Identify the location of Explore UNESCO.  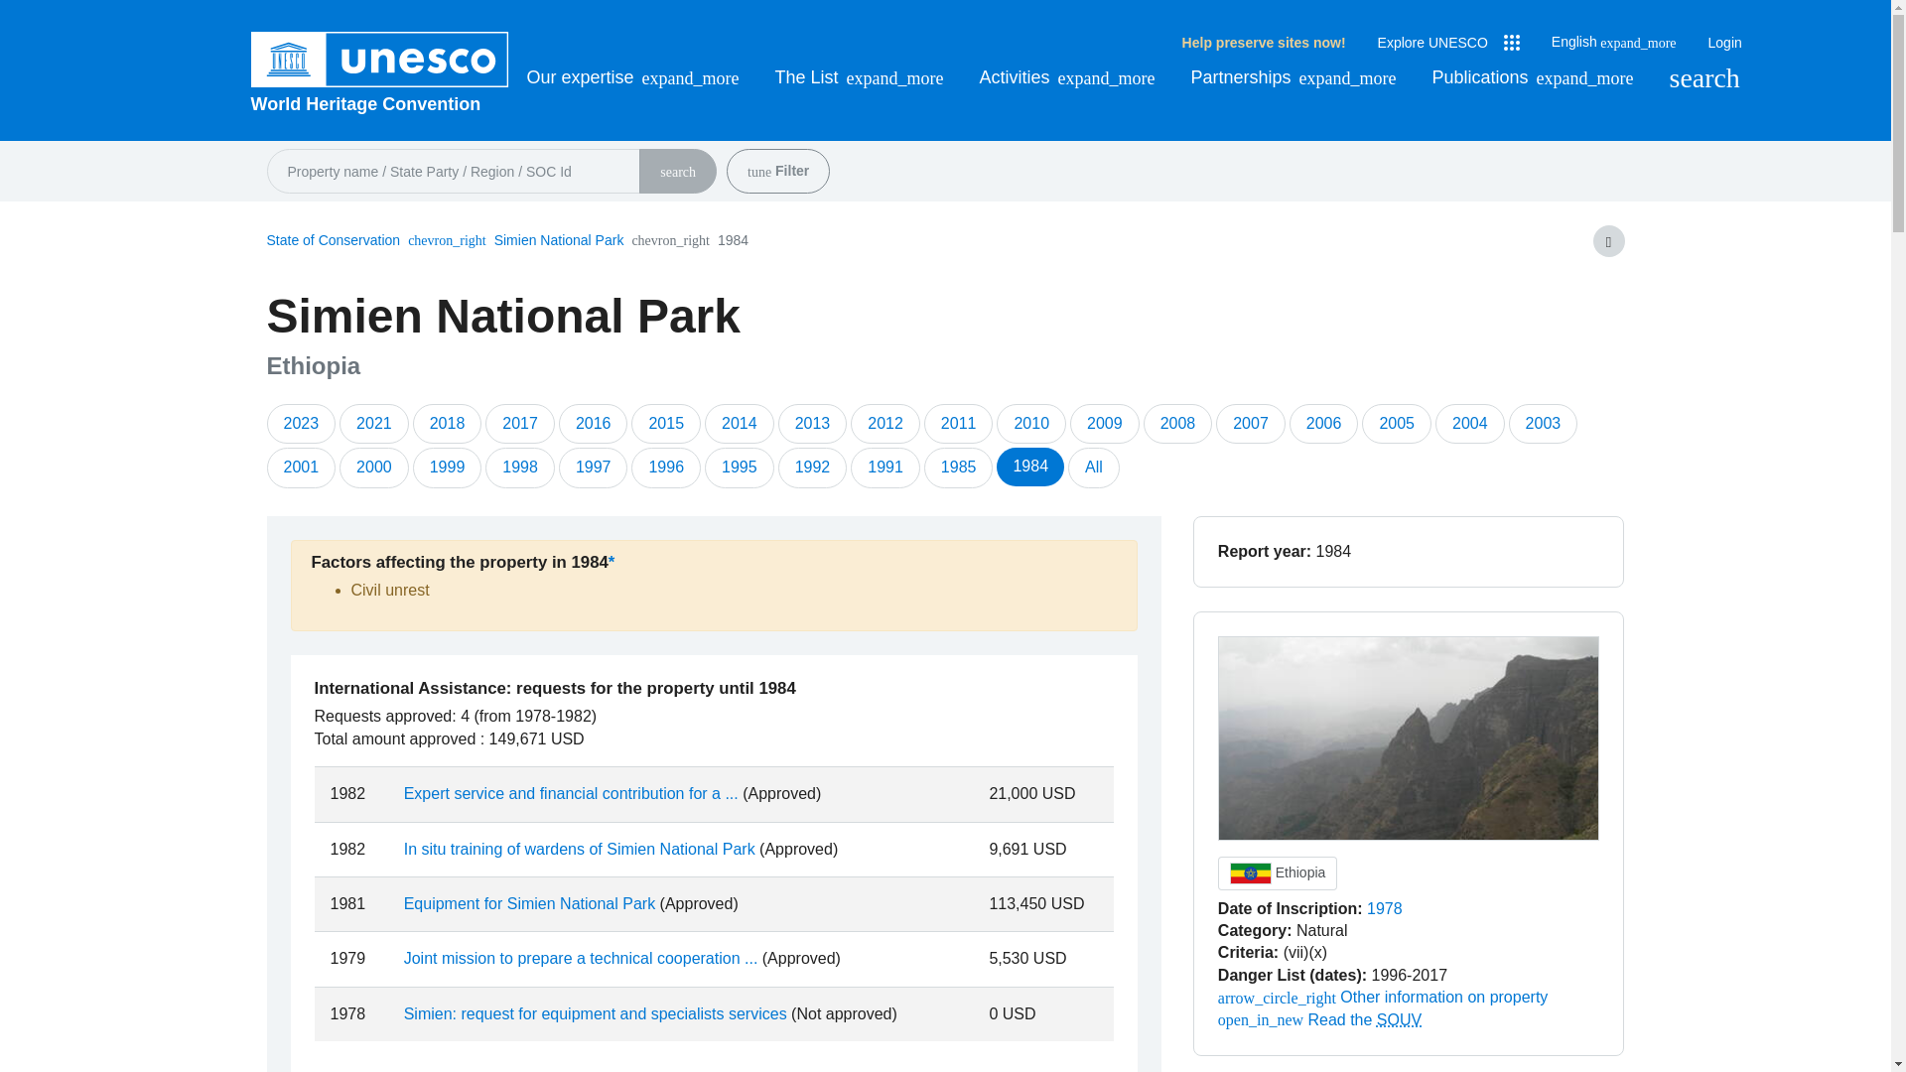
(1448, 43).